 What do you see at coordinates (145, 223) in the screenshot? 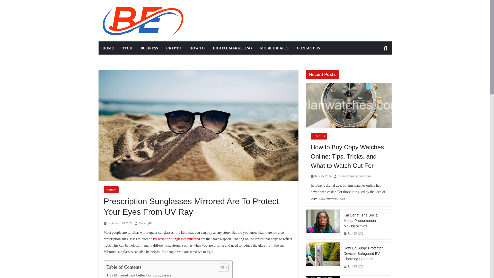
I see `Moeen jJtt` at bounding box center [145, 223].